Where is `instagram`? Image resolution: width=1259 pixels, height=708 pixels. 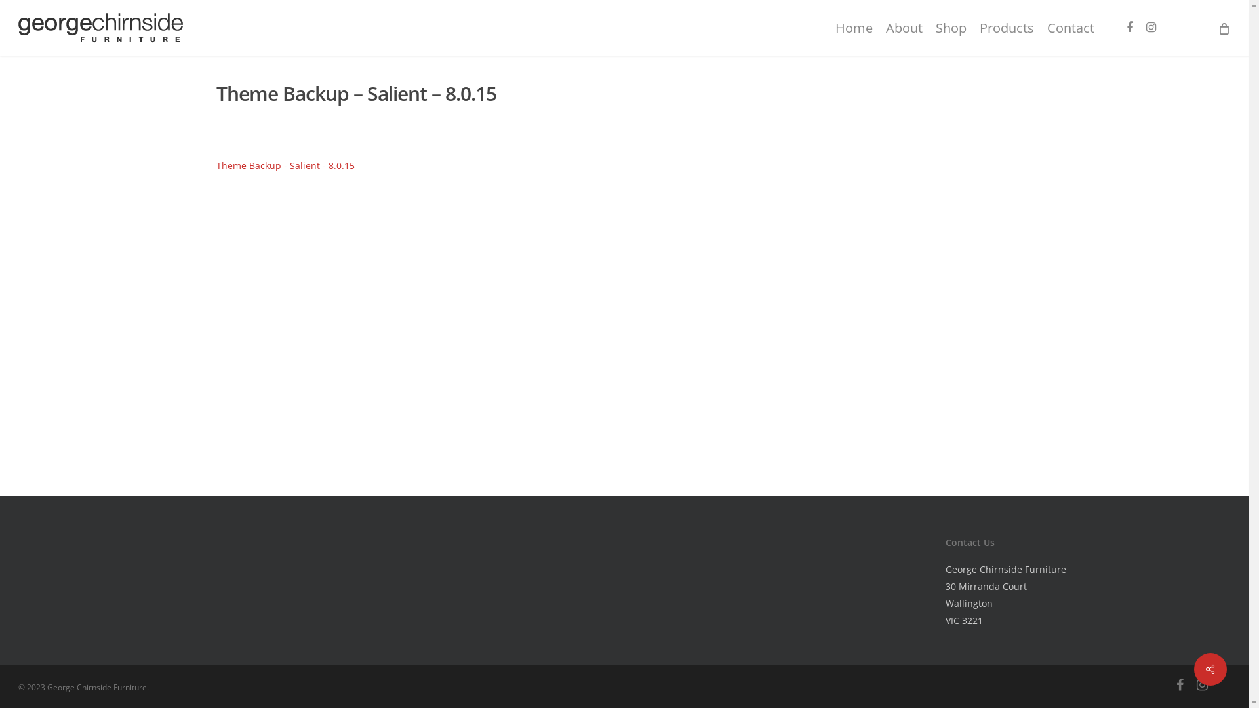 instagram is located at coordinates (1203, 686).